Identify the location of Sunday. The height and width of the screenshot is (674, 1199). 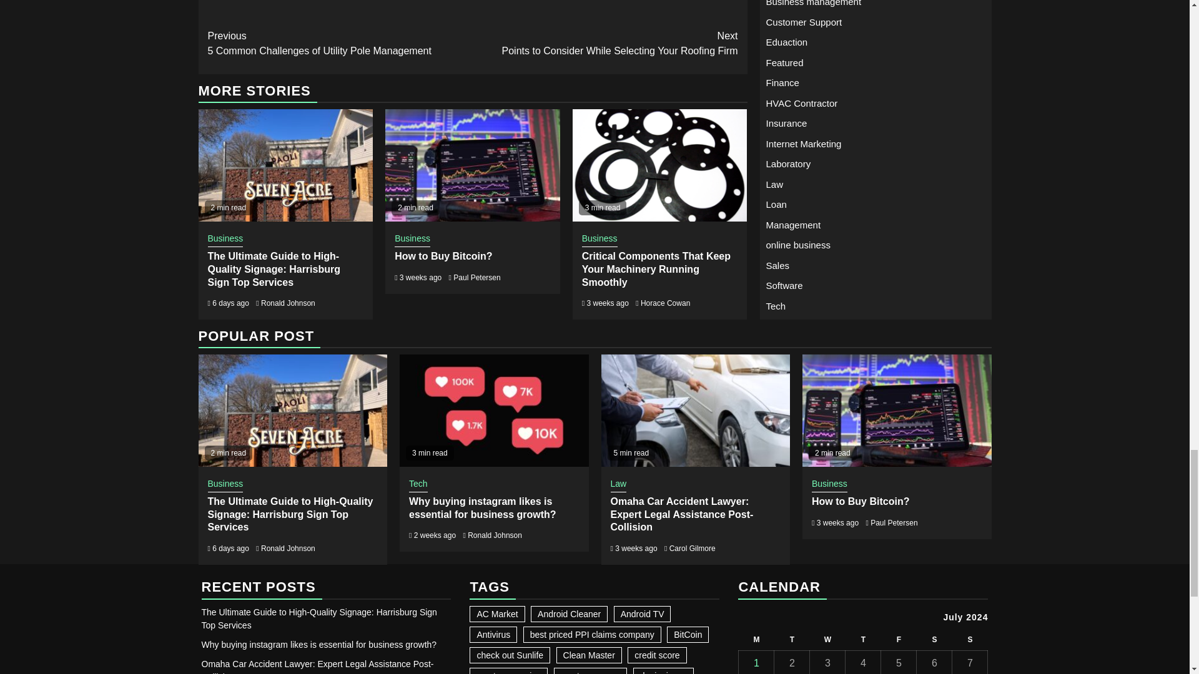
(792, 640).